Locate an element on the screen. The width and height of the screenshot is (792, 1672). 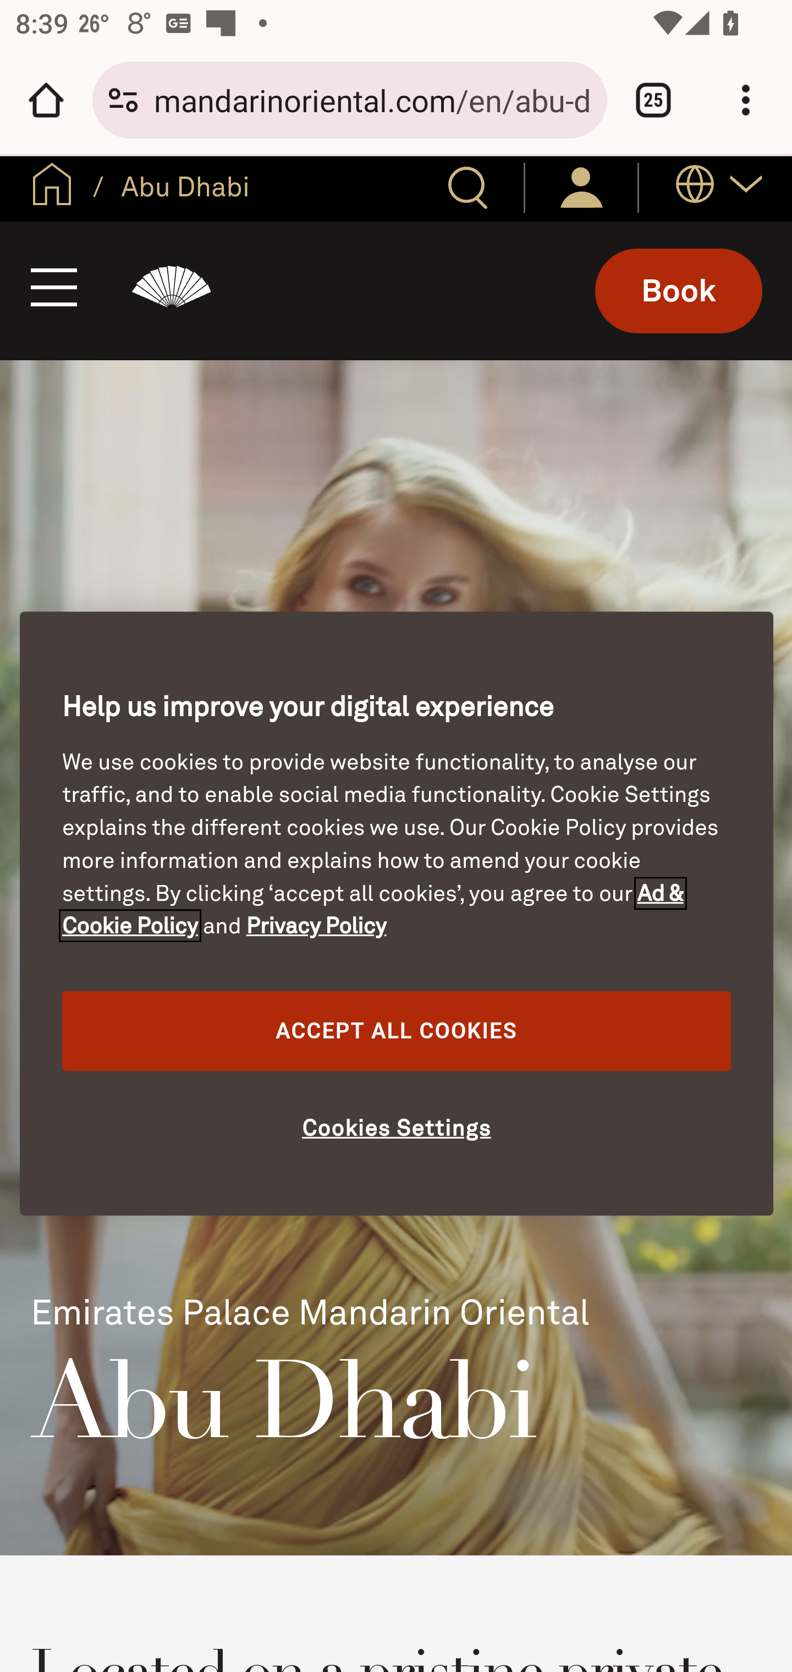
Book is located at coordinates (679, 290).